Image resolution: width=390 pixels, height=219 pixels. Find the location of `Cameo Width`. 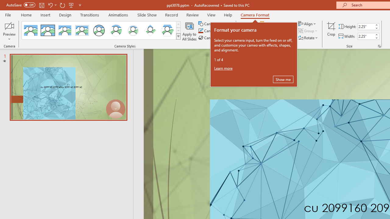

Cameo Width is located at coordinates (366, 36).